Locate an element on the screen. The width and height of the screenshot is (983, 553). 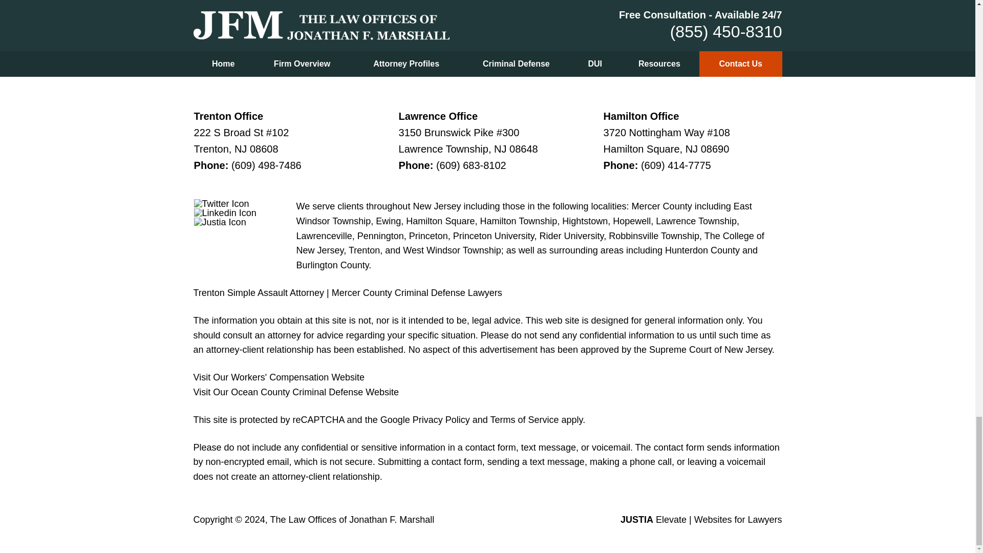
Linkedin is located at coordinates (225, 213).